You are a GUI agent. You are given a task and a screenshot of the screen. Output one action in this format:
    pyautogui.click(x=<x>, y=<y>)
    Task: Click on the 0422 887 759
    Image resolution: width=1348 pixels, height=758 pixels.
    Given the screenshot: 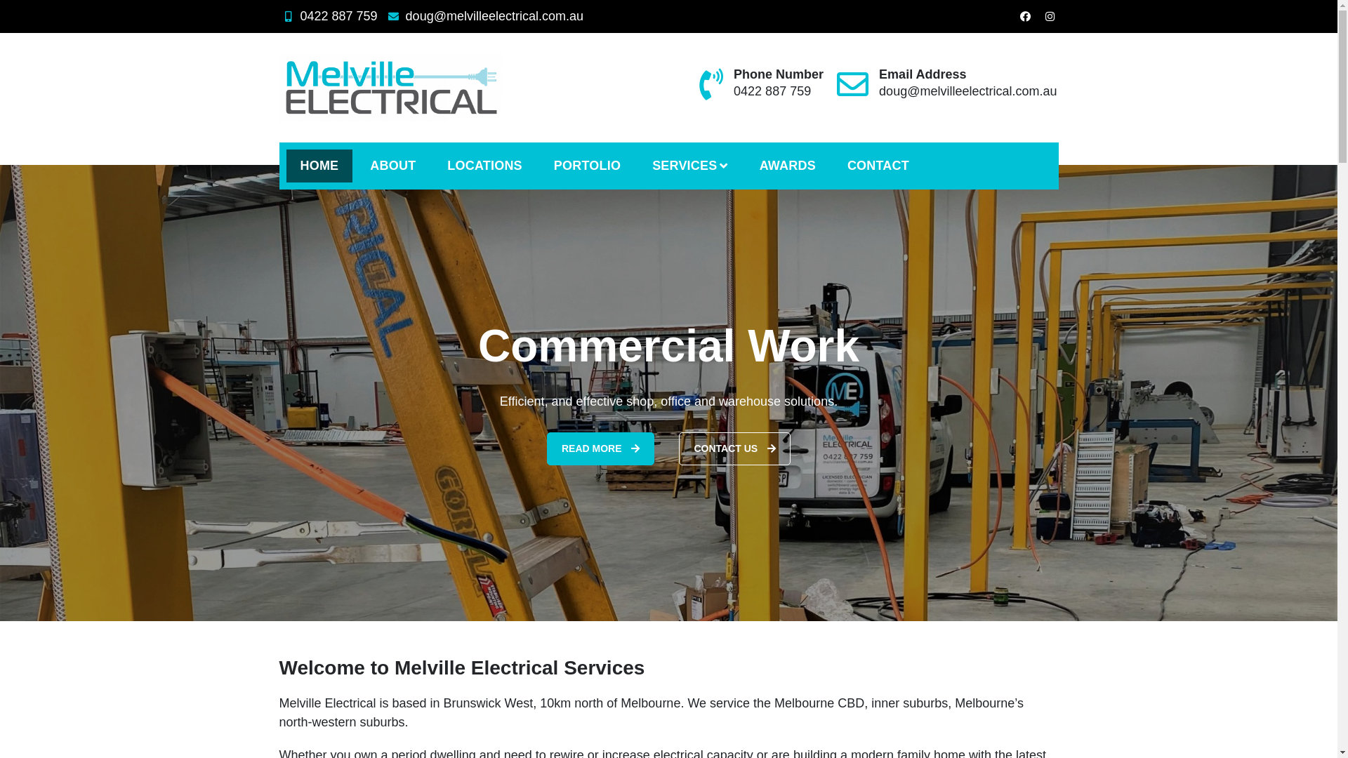 What is the action you would take?
    pyautogui.click(x=772, y=91)
    